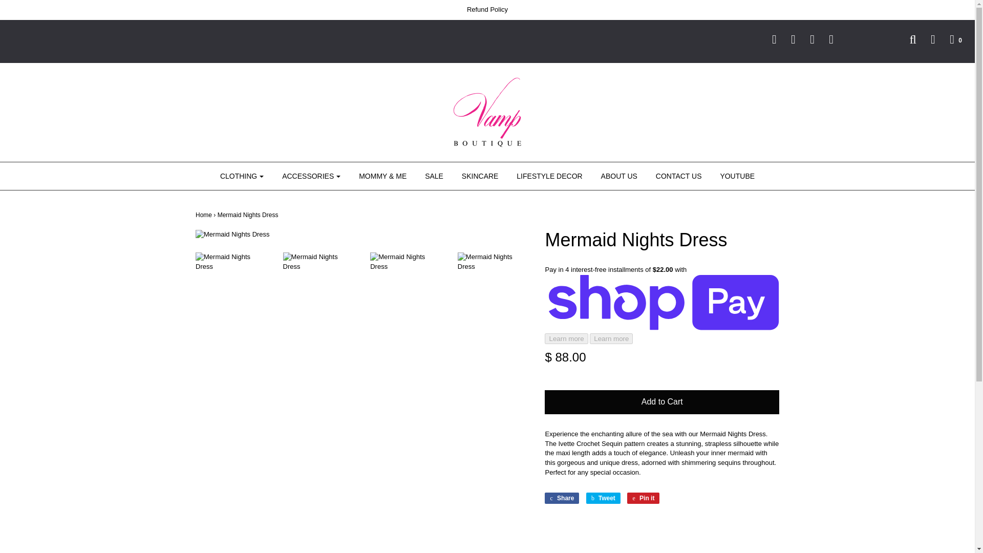 This screenshot has height=553, width=983. I want to click on Your Cart, so click(949, 39).